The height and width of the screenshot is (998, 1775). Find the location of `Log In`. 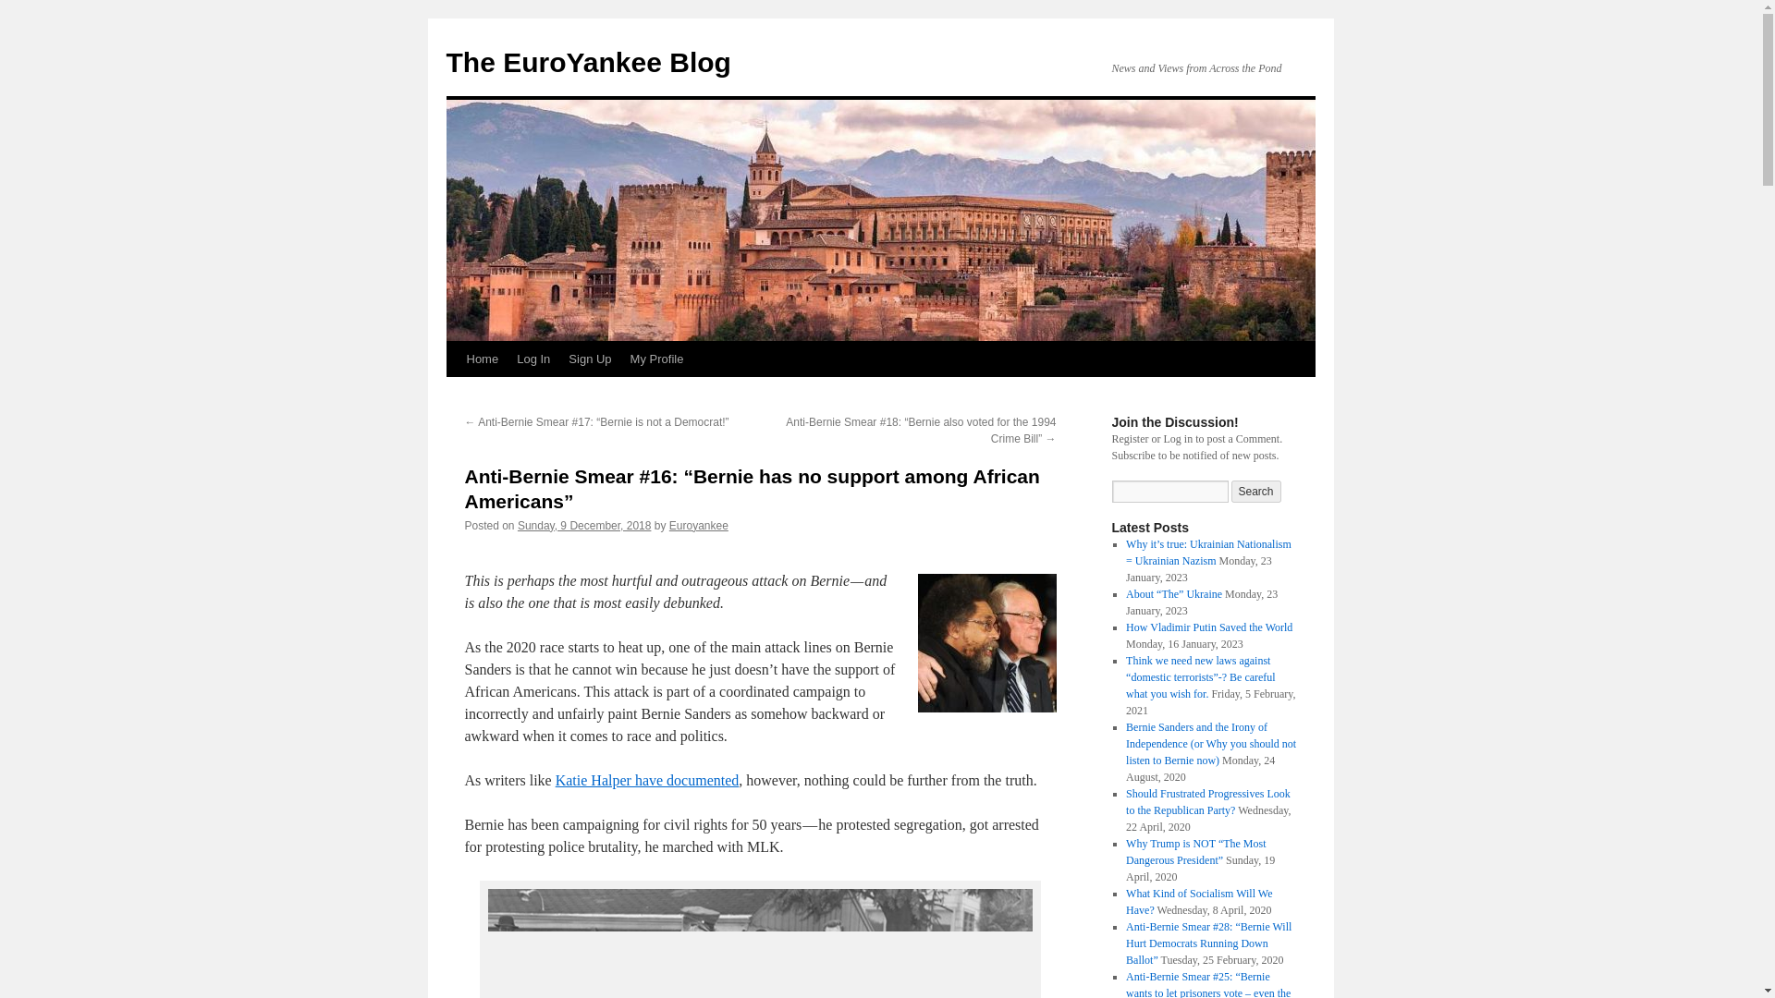

Log In is located at coordinates (532, 359).